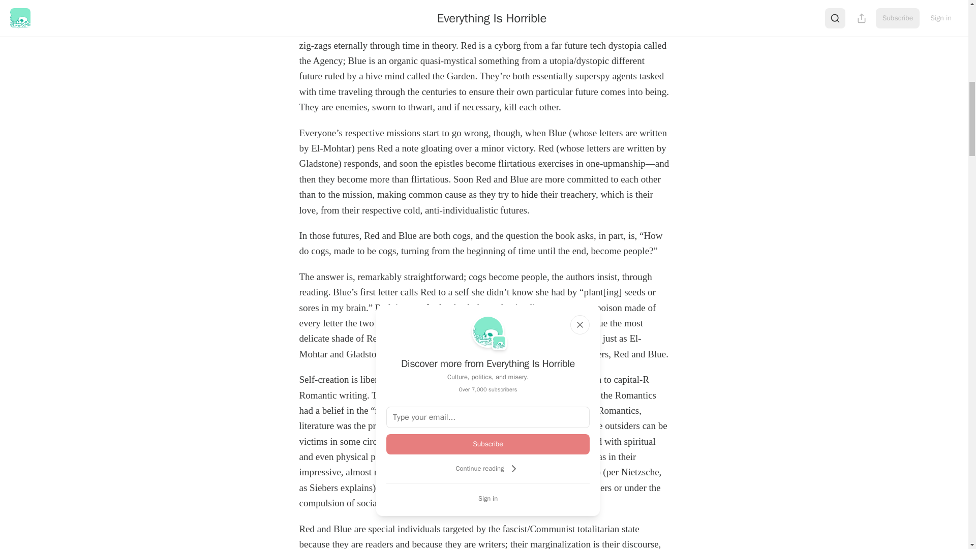 This screenshot has height=549, width=976. Describe the element at coordinates (488, 444) in the screenshot. I see `Subscribe` at that location.